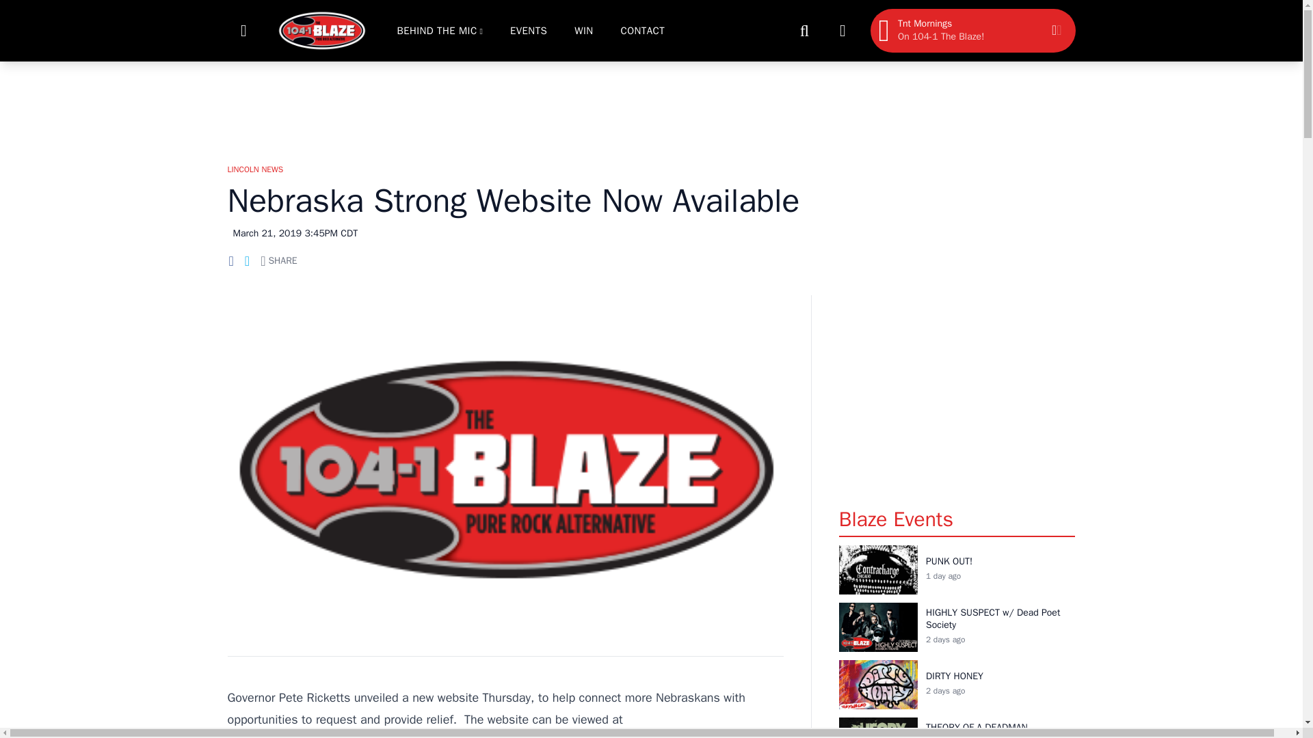  What do you see at coordinates (957, 394) in the screenshot?
I see `3rd party ad content` at bounding box center [957, 394].